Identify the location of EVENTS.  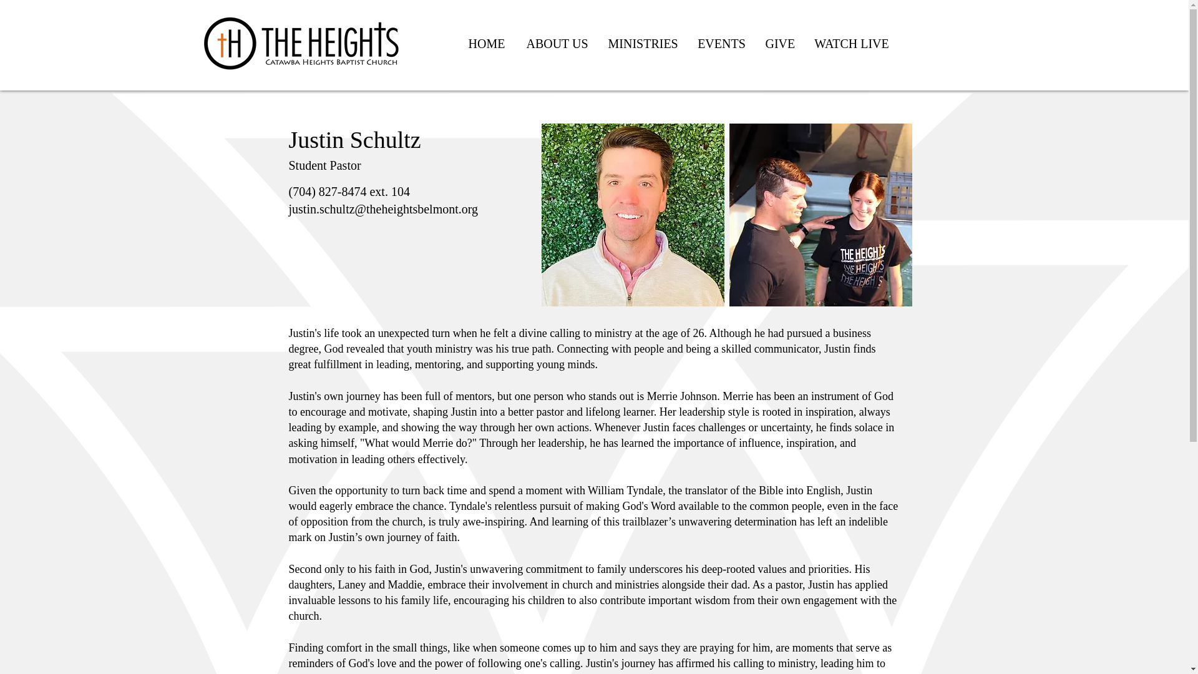
(721, 44).